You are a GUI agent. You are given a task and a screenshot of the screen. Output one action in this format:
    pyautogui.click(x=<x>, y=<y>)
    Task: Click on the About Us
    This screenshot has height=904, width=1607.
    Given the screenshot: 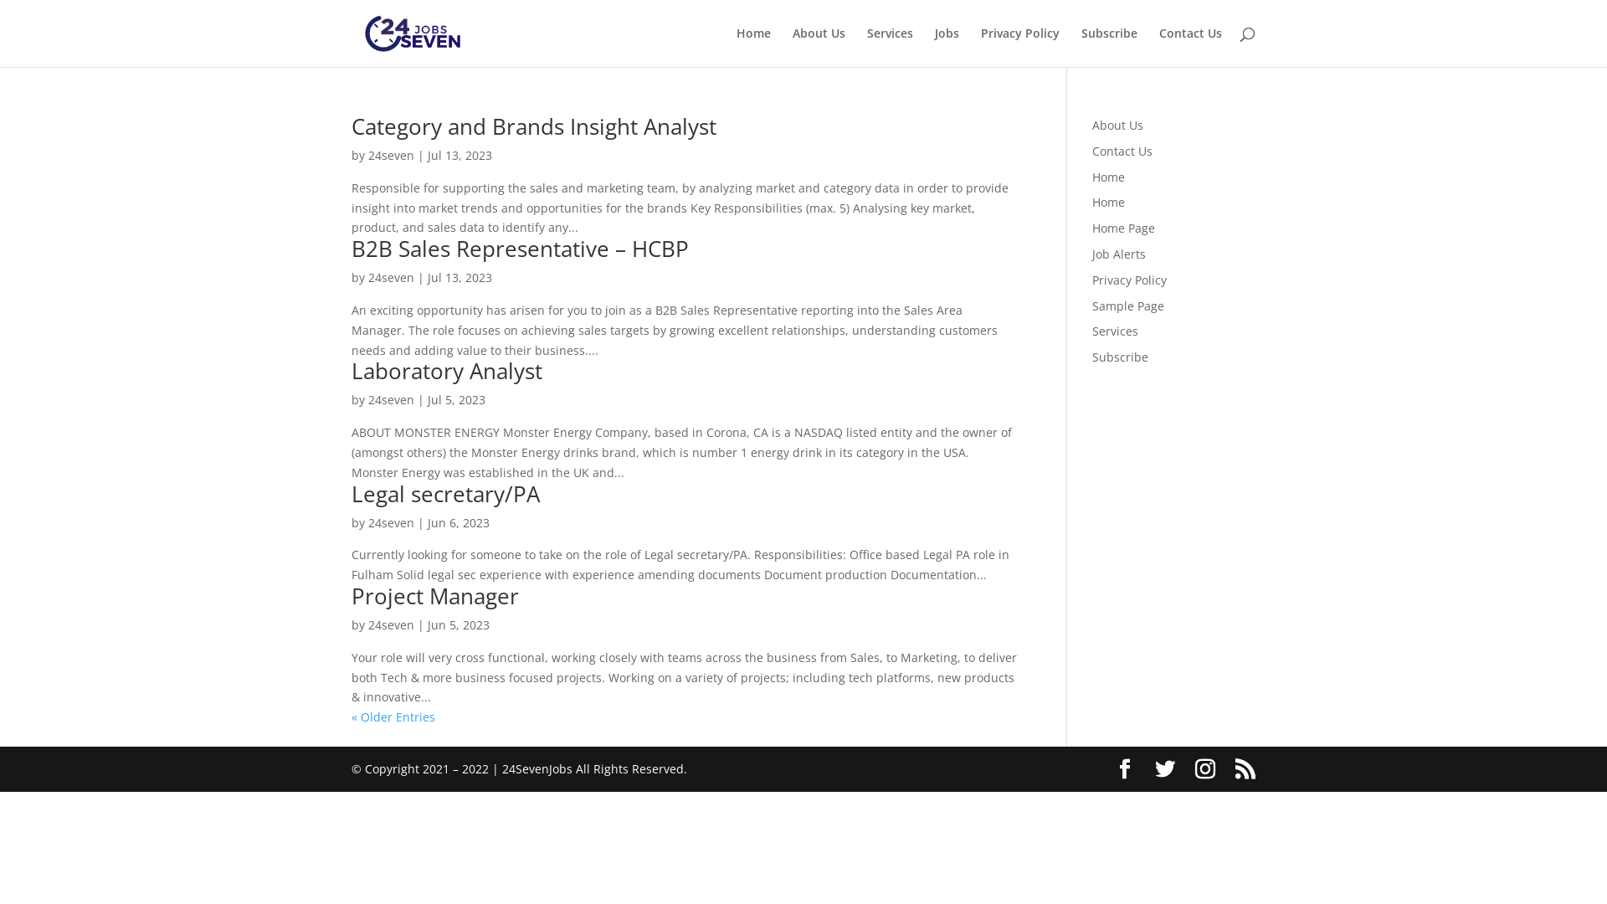 What is the action you would take?
    pyautogui.click(x=1118, y=126)
    